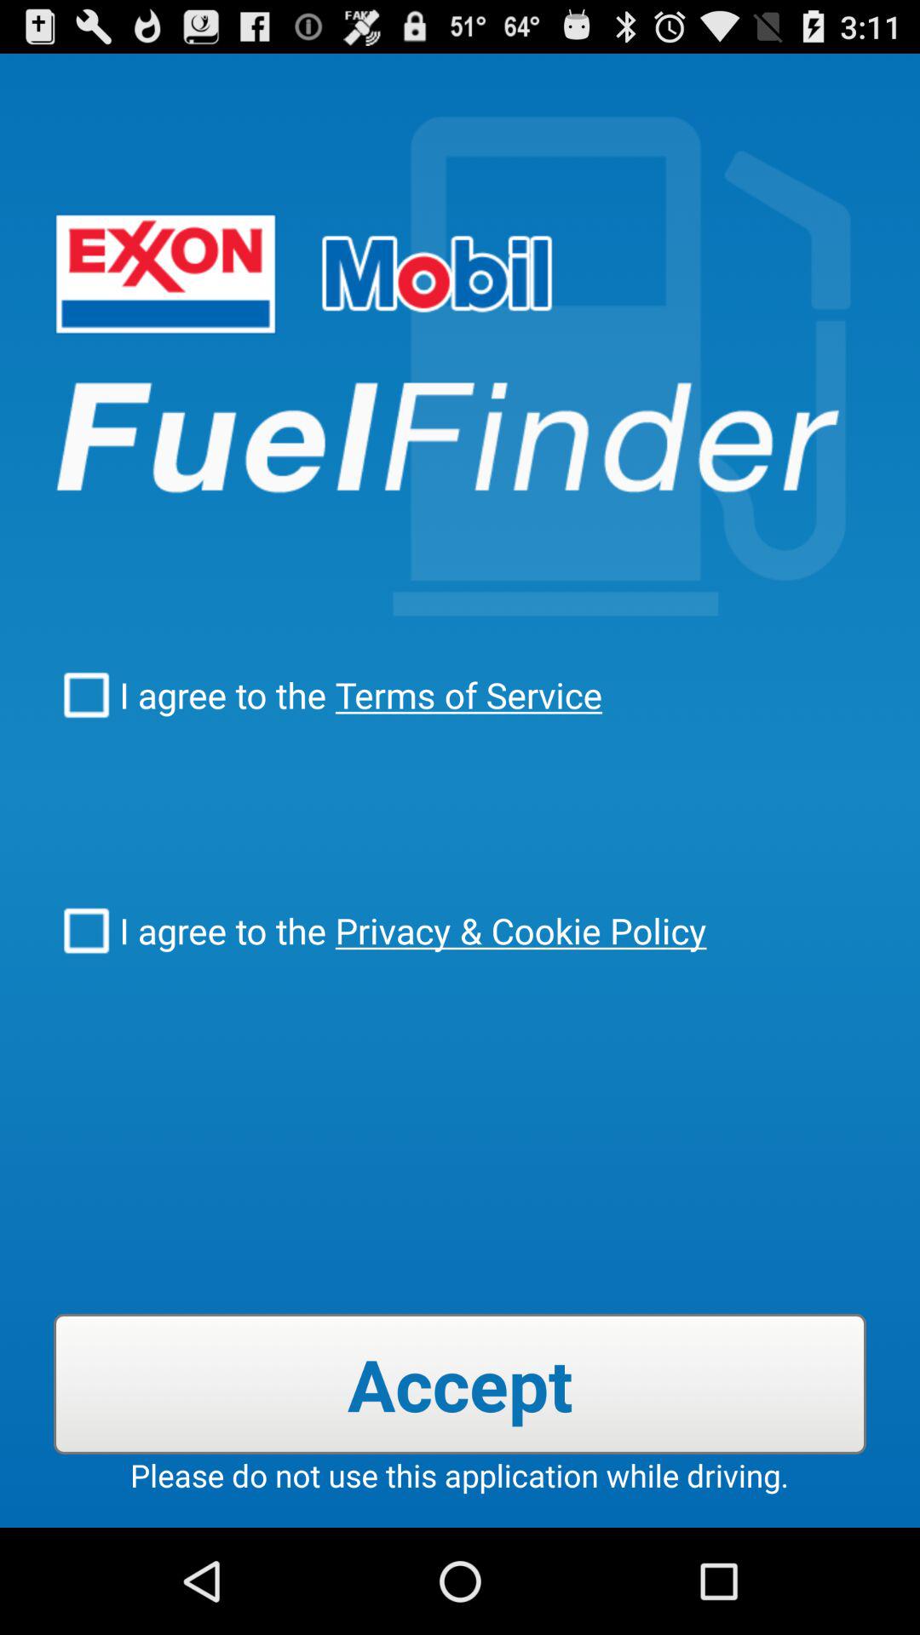 The image size is (920, 1635). Describe the element at coordinates (516, 930) in the screenshot. I see `launch icon above accept button` at that location.